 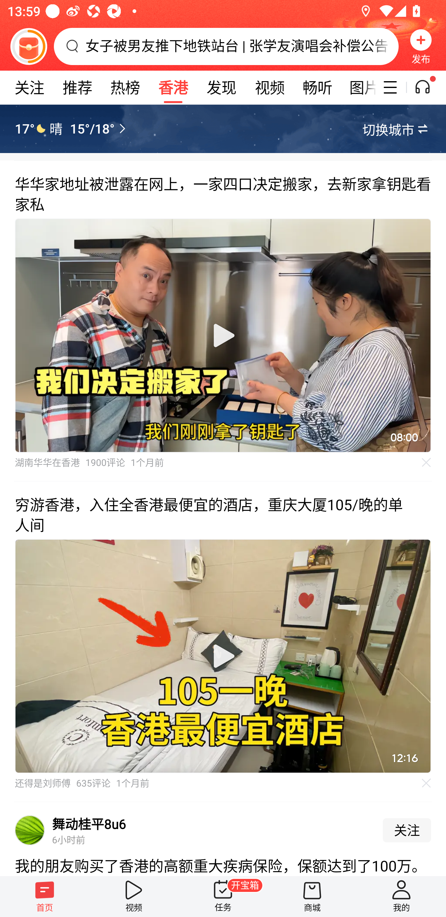 What do you see at coordinates (421, 46) in the screenshot?
I see `发布 发布，按钮` at bounding box center [421, 46].